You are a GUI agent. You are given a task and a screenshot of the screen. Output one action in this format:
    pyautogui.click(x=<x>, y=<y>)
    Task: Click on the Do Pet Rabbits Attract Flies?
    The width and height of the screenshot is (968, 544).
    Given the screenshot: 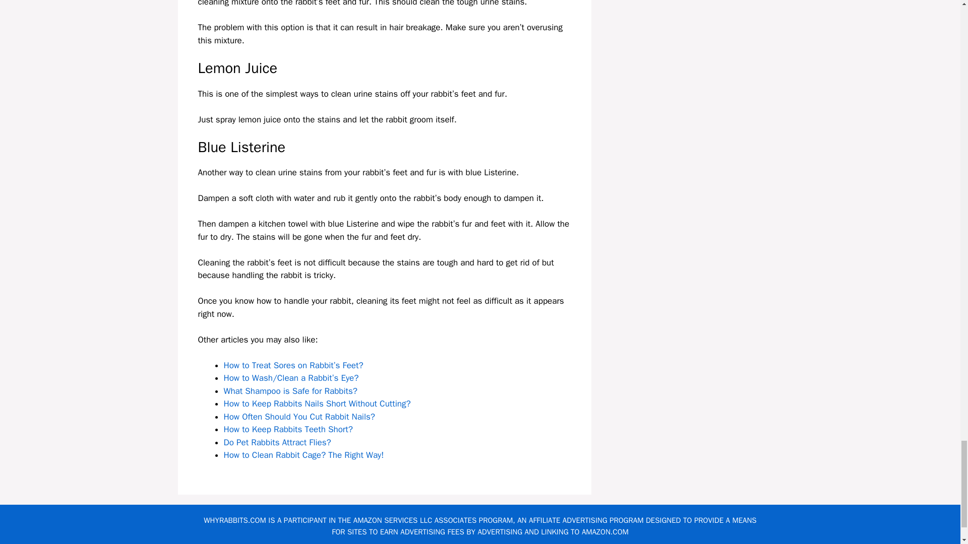 What is the action you would take?
    pyautogui.click(x=277, y=442)
    